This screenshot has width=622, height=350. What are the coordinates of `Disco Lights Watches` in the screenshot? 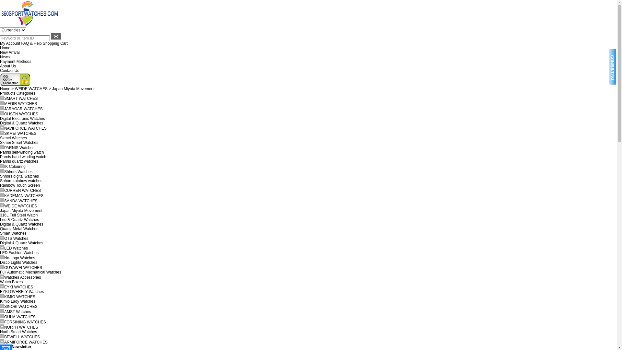 It's located at (19, 262).